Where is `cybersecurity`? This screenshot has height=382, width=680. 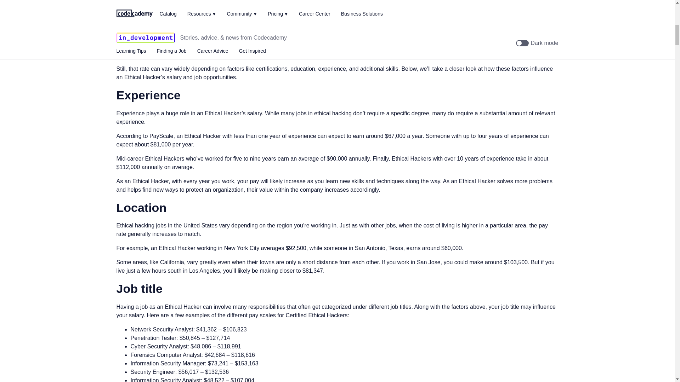 cybersecurity is located at coordinates (213, 23).